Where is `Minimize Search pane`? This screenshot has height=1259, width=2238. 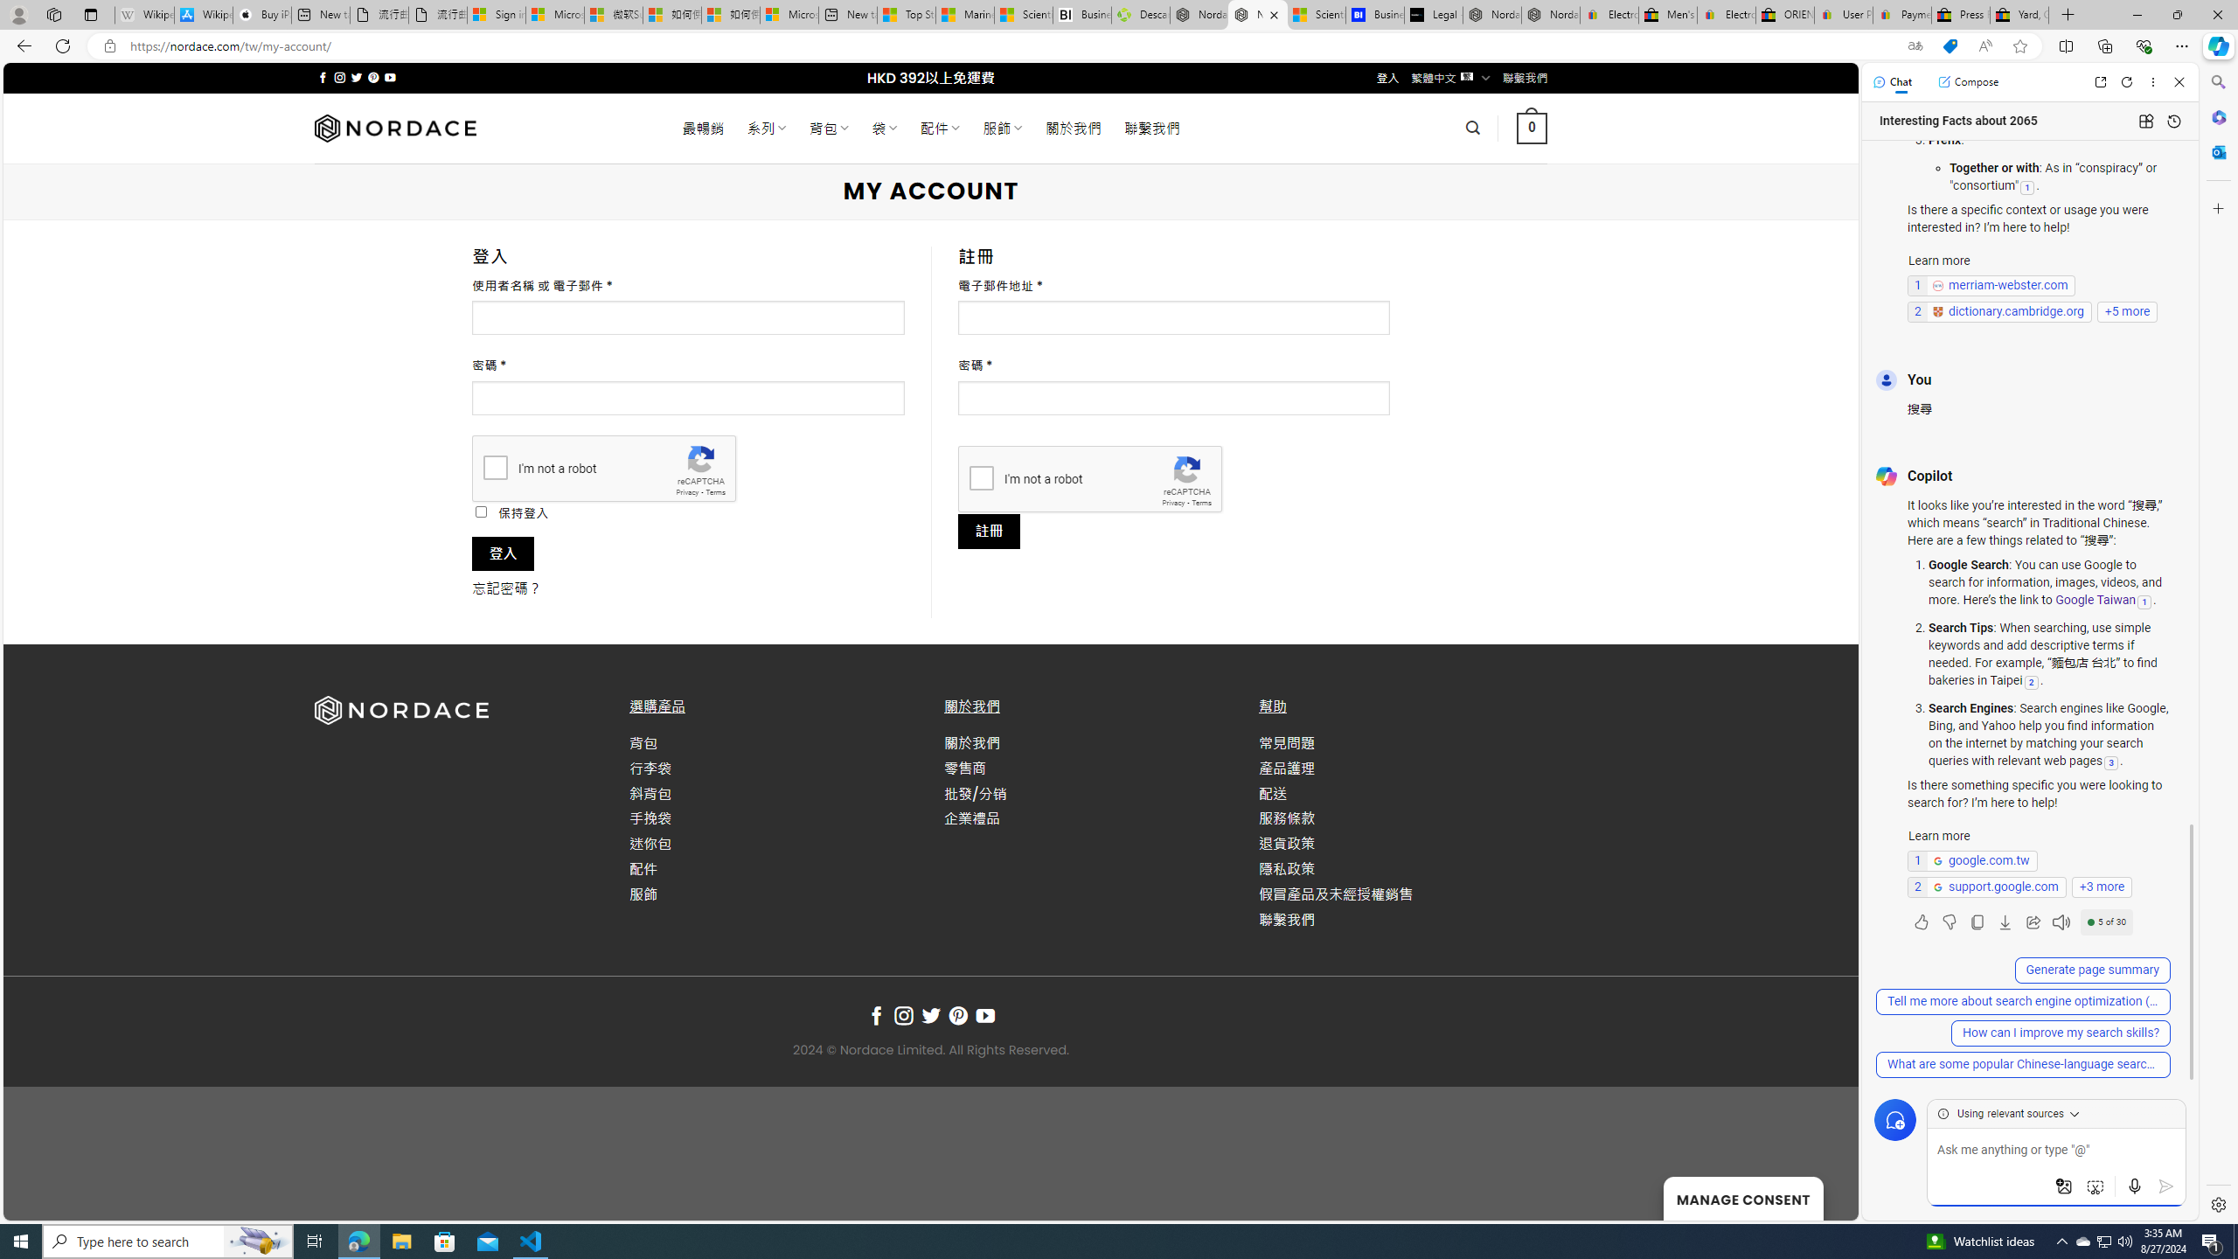 Minimize Search pane is located at coordinates (2217, 82).